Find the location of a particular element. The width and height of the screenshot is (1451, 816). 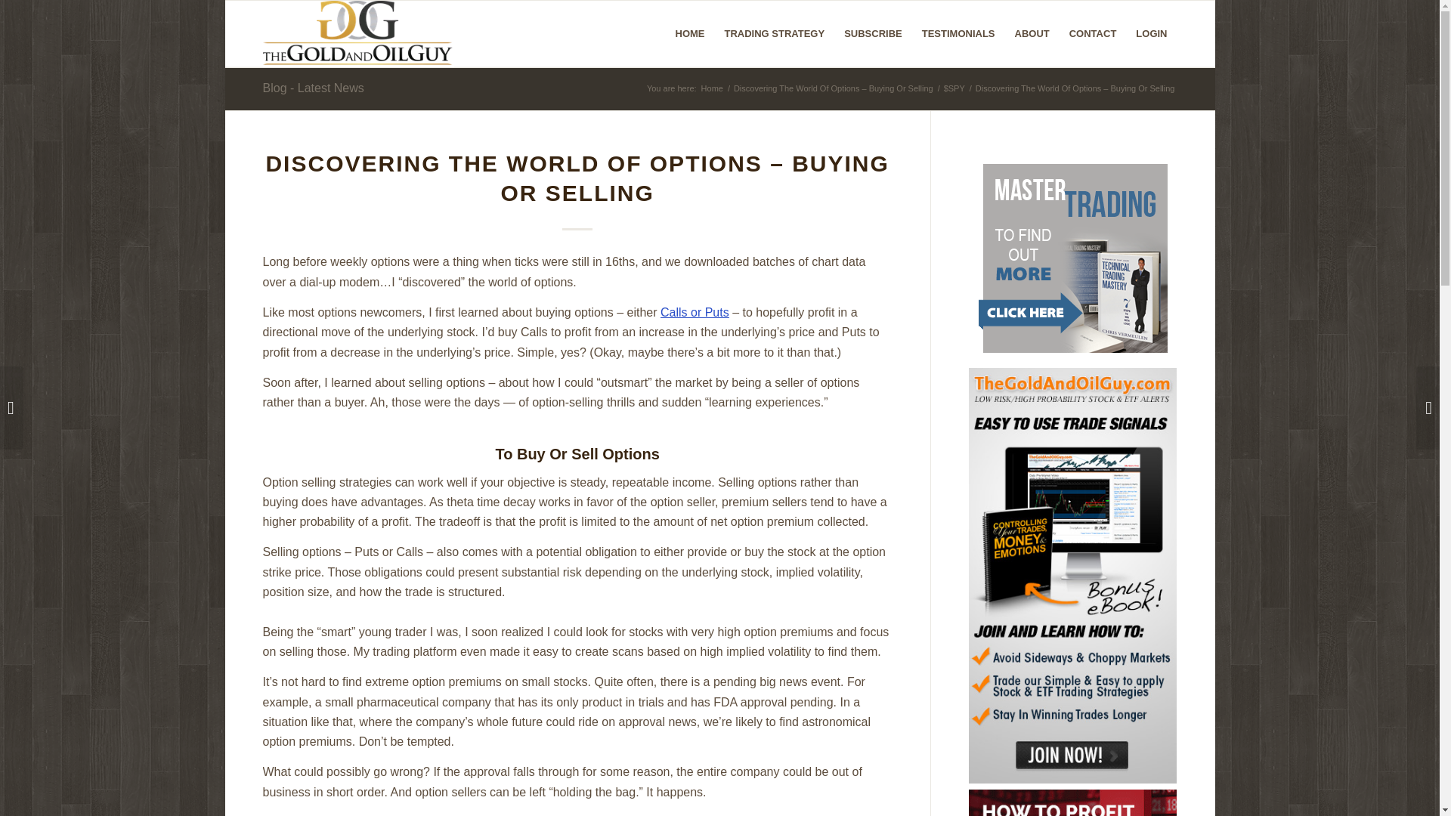

SUBSCRIBE is located at coordinates (874, 33).